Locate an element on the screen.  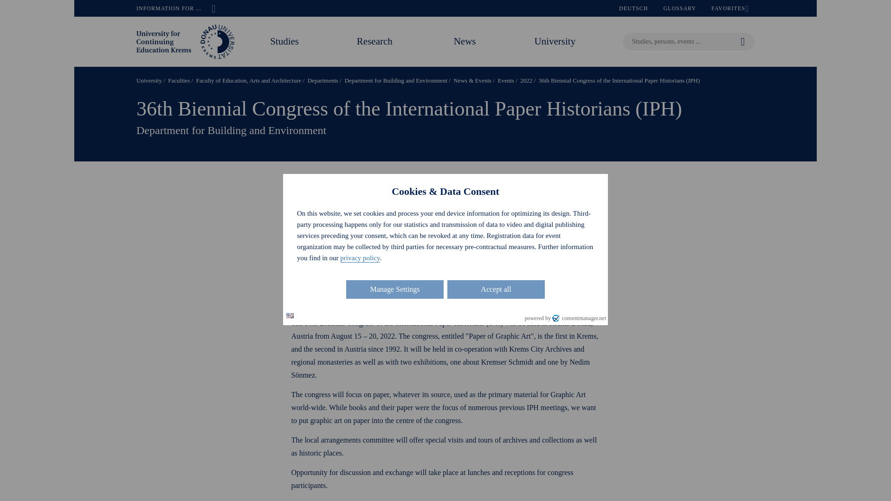
Language: en is located at coordinates (290, 315).